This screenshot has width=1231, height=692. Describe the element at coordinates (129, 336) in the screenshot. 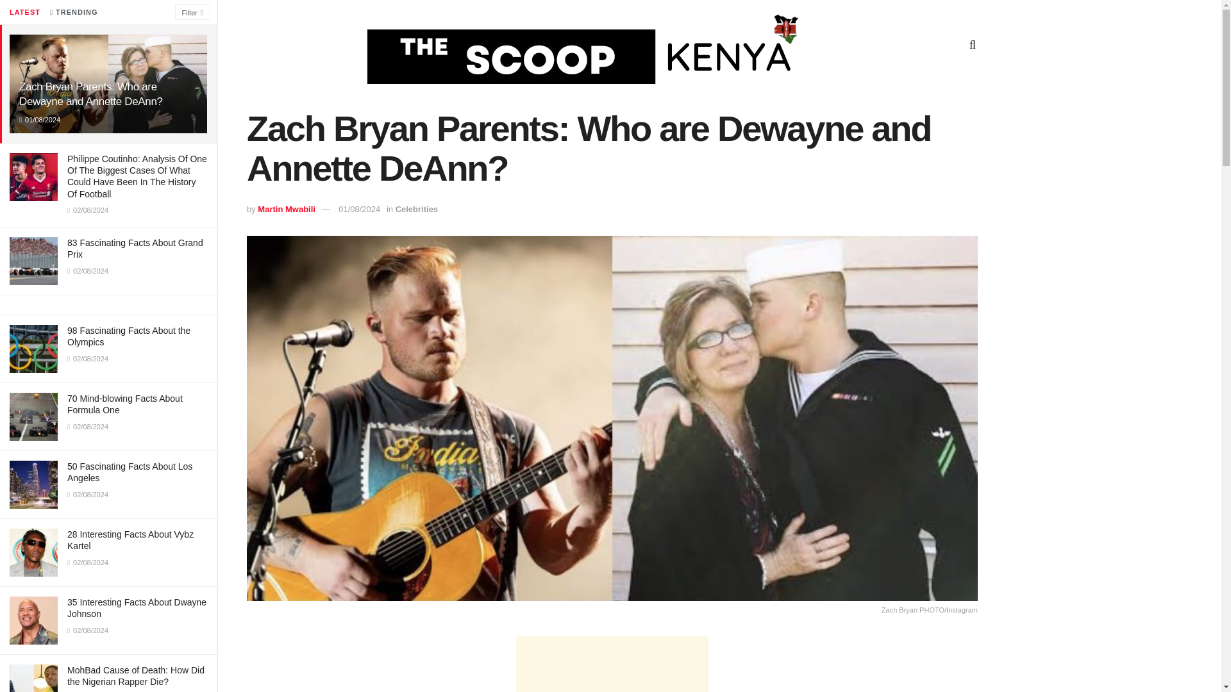

I see `98 Fascinating Facts About the Olympics` at that location.